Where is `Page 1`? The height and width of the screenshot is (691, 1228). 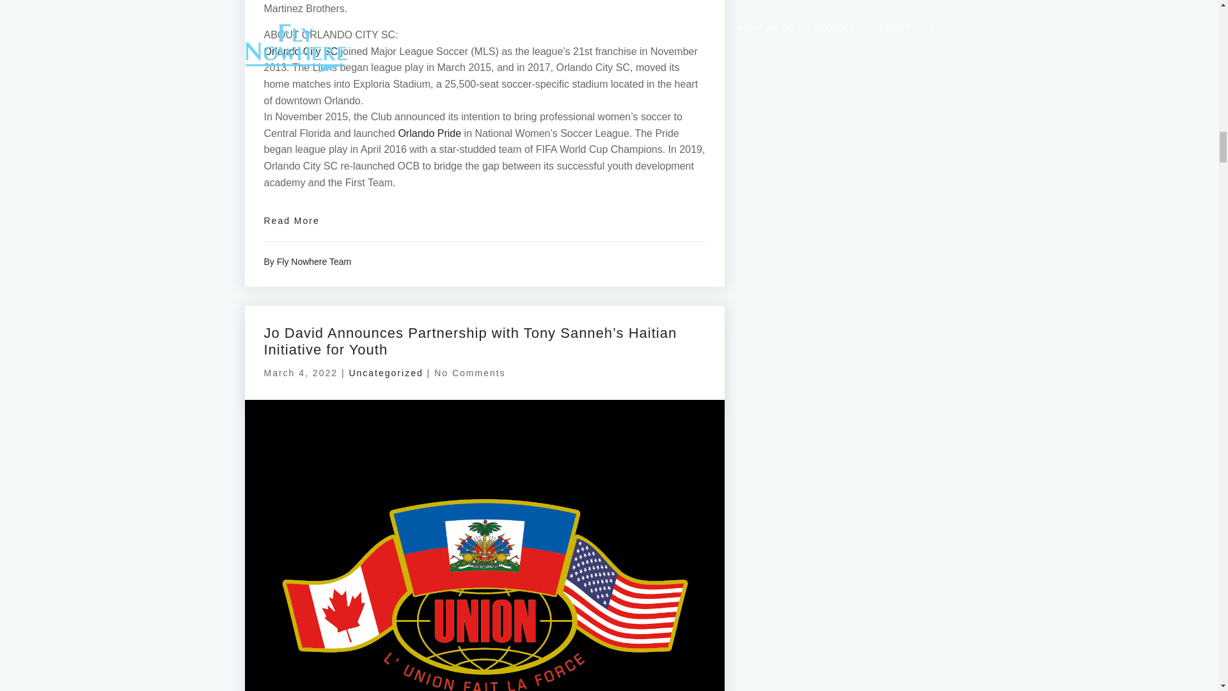 Page 1 is located at coordinates (484, 95).